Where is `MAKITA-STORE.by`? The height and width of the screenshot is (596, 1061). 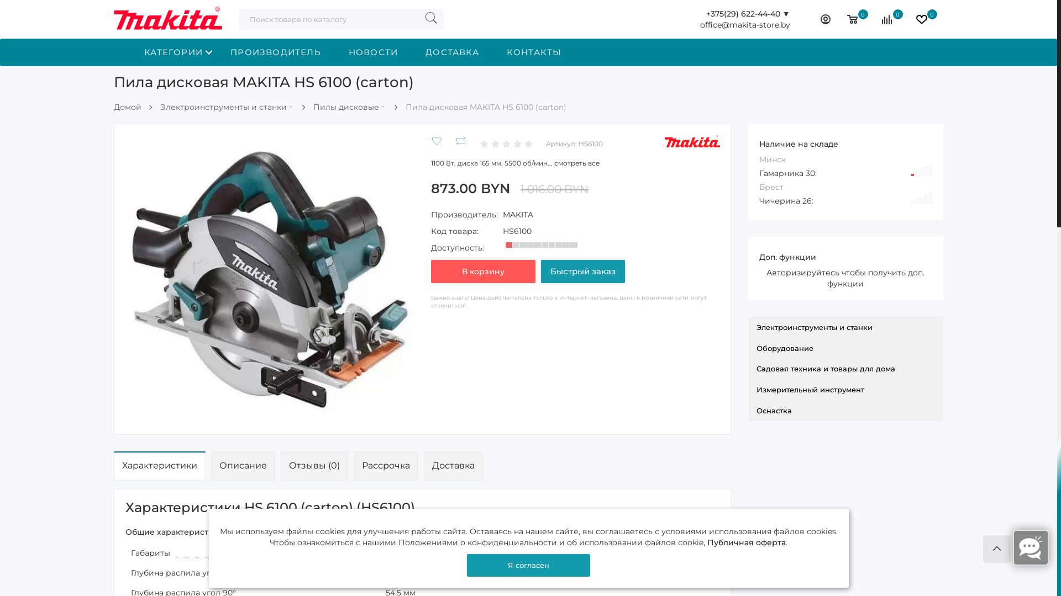 MAKITA-STORE.by is located at coordinates (168, 19).